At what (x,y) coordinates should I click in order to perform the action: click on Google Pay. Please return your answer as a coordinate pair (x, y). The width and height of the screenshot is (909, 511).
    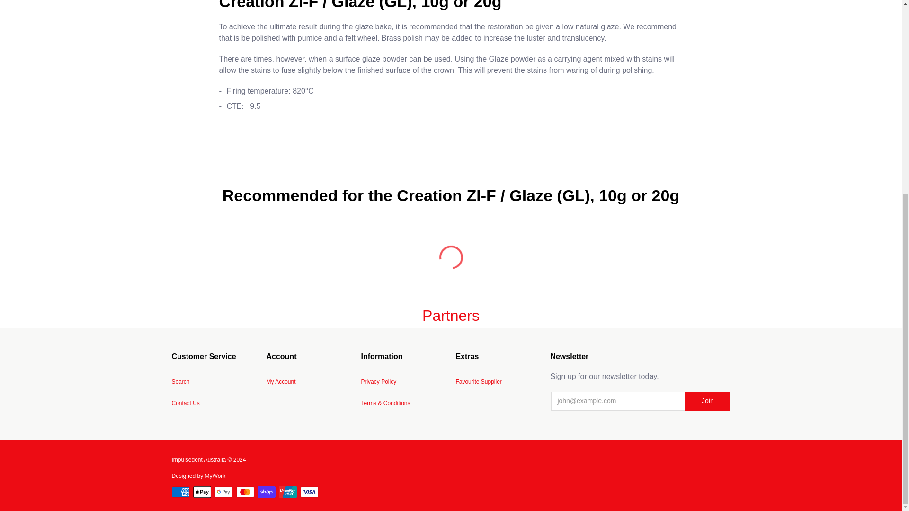
    Looking at the image, I should click on (223, 492).